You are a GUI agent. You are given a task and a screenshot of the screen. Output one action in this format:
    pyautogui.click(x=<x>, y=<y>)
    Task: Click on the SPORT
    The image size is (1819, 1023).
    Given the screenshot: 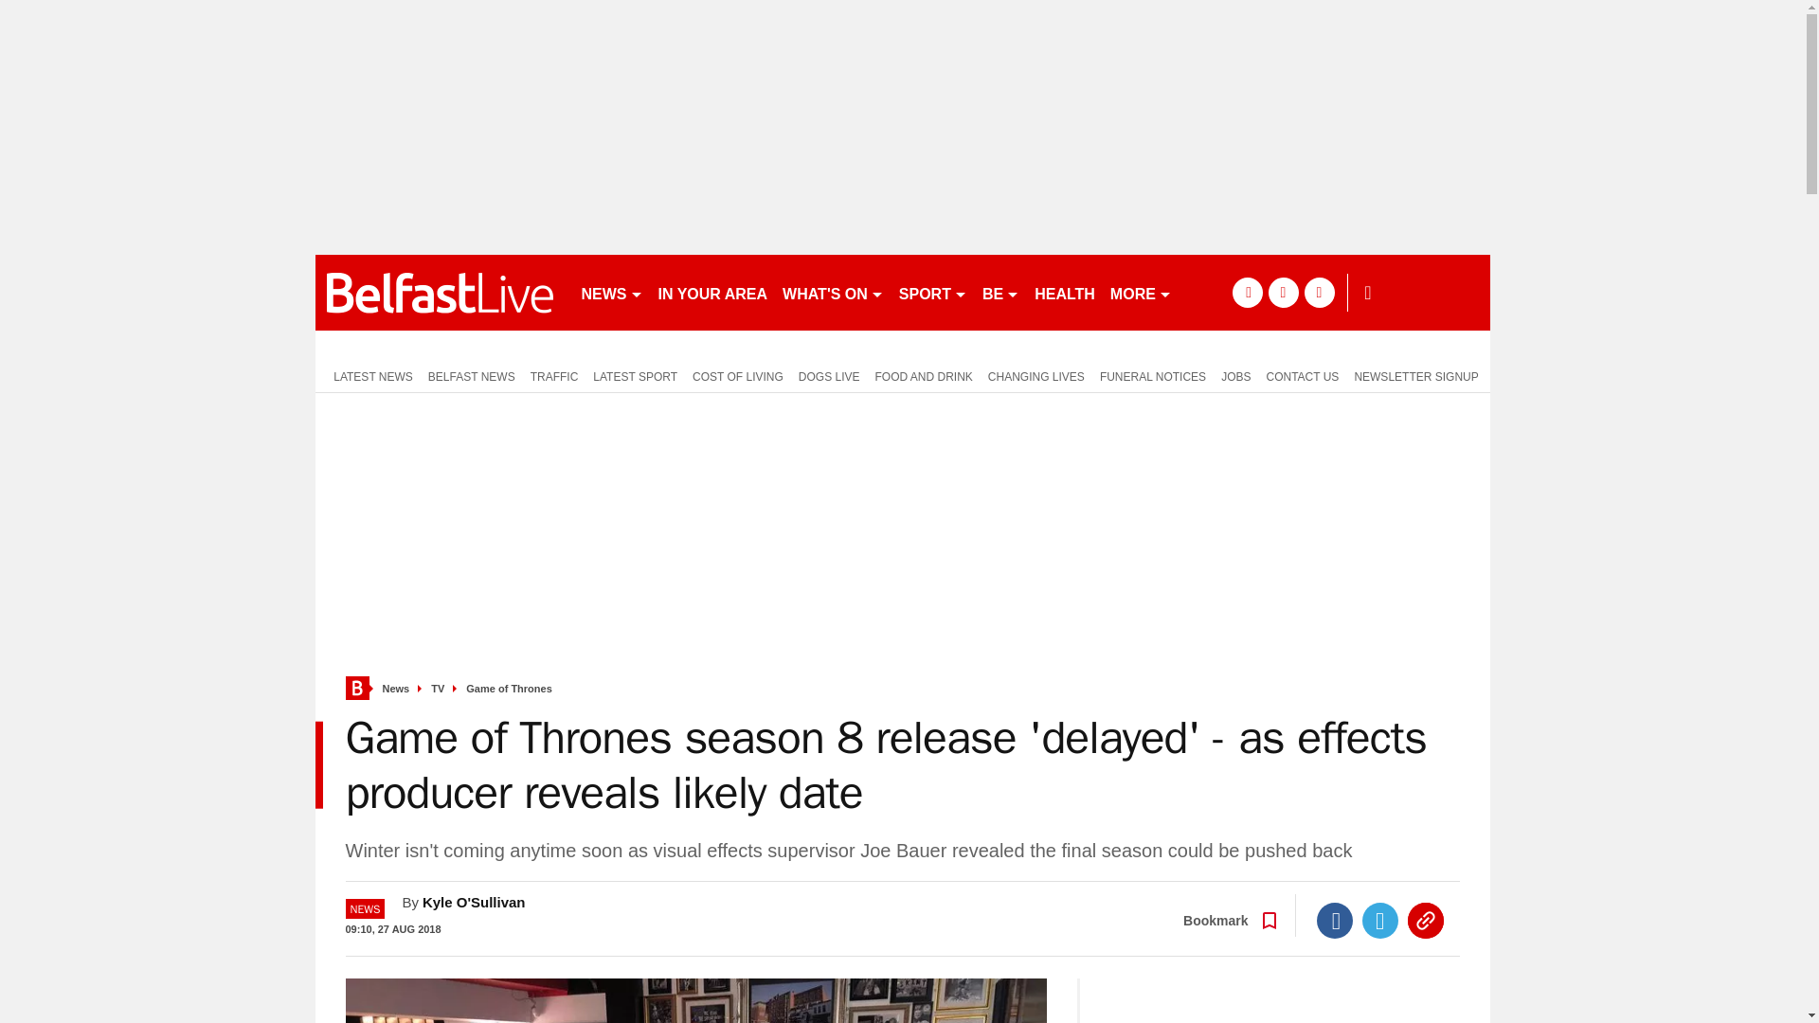 What is the action you would take?
    pyautogui.click(x=932, y=292)
    